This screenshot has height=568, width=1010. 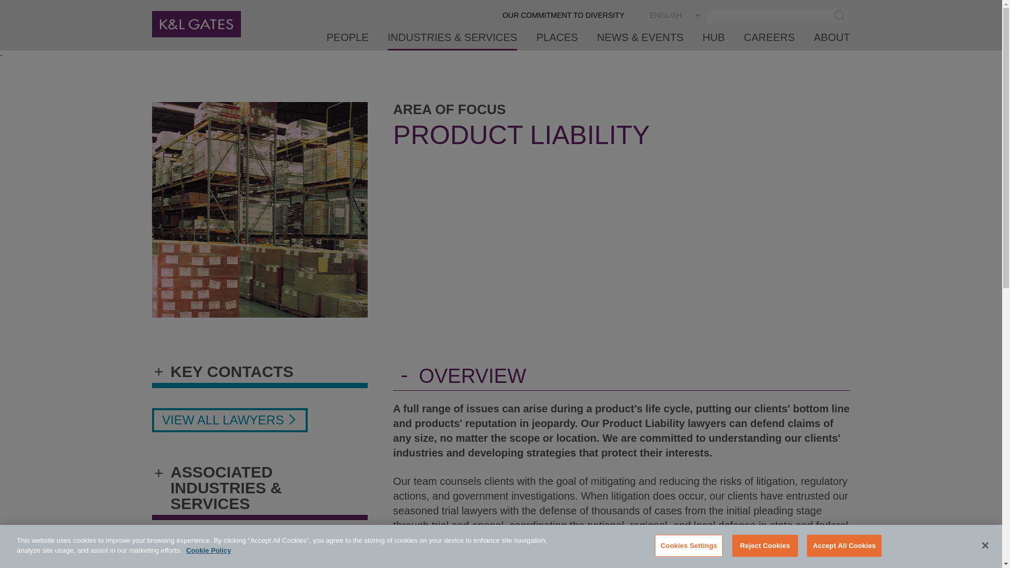 What do you see at coordinates (557, 41) in the screenshot?
I see `PLACES` at bounding box center [557, 41].